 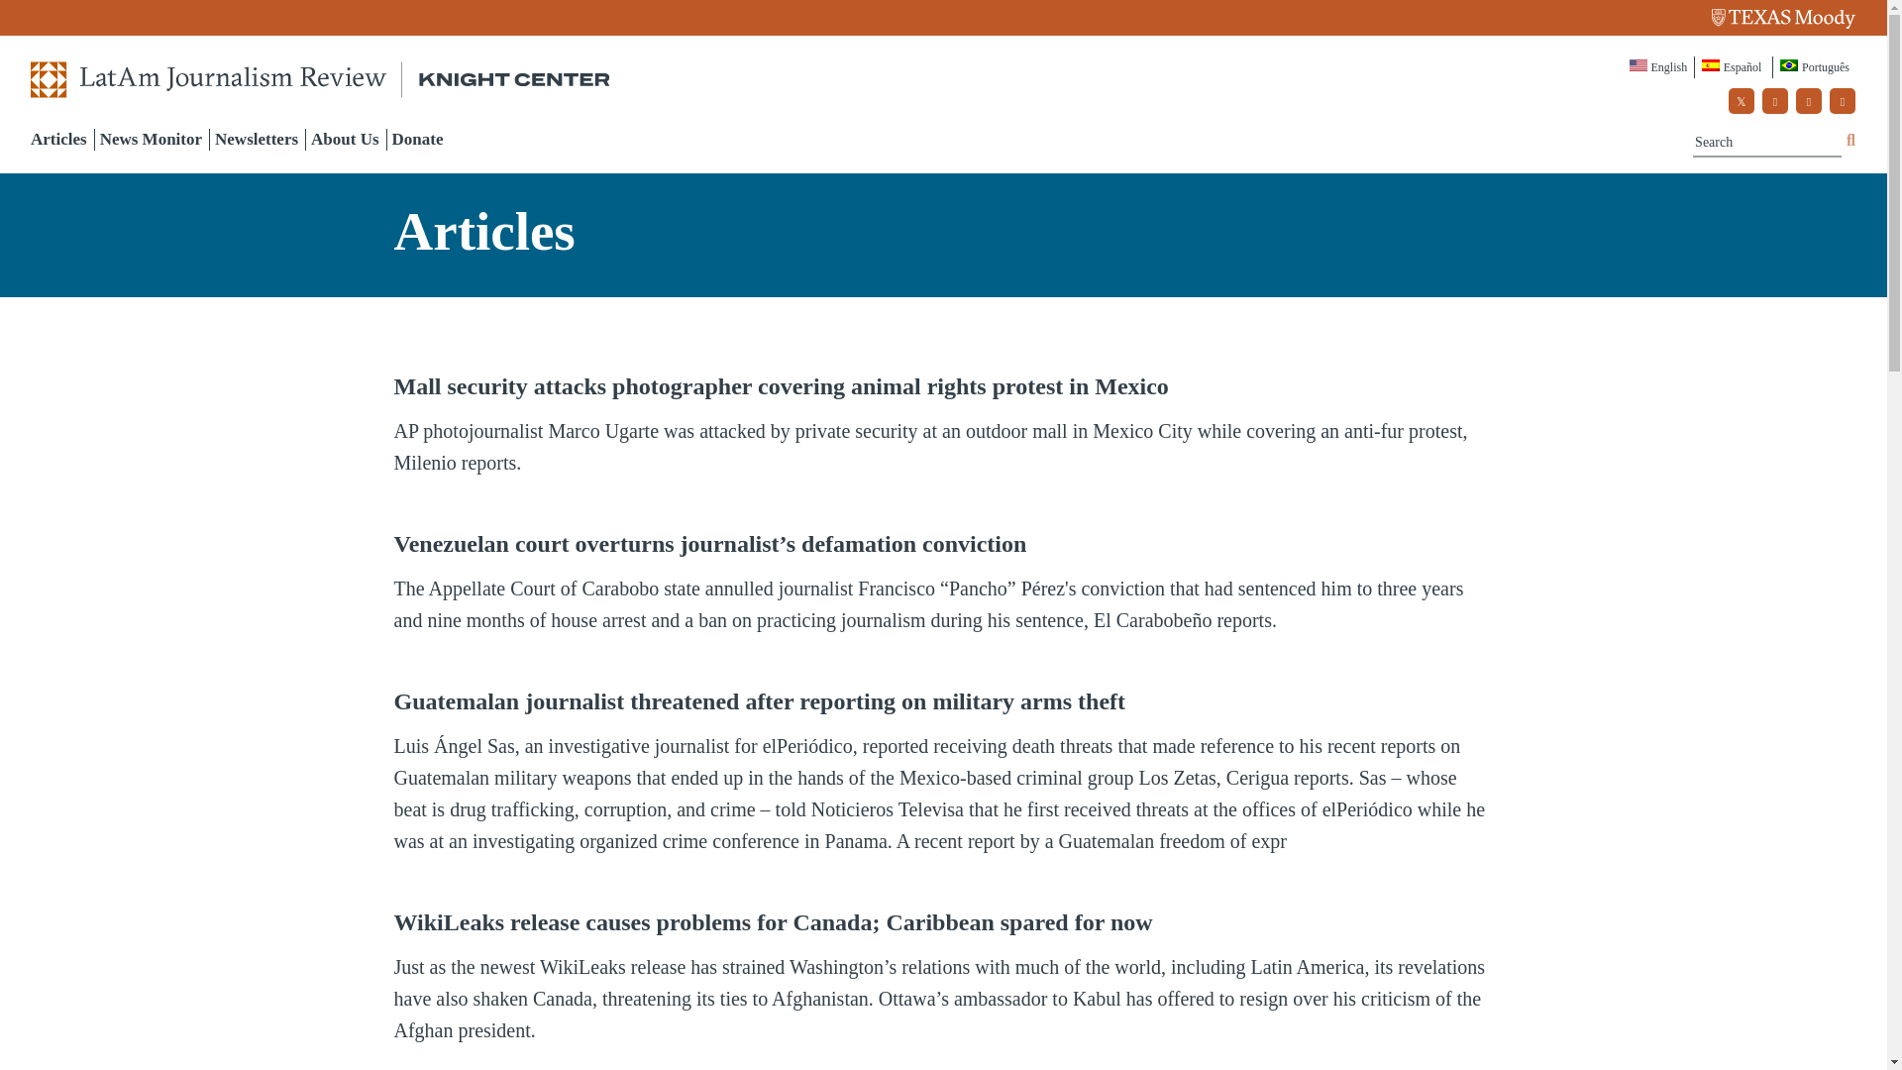 What do you see at coordinates (58, 139) in the screenshot?
I see `Articles` at bounding box center [58, 139].